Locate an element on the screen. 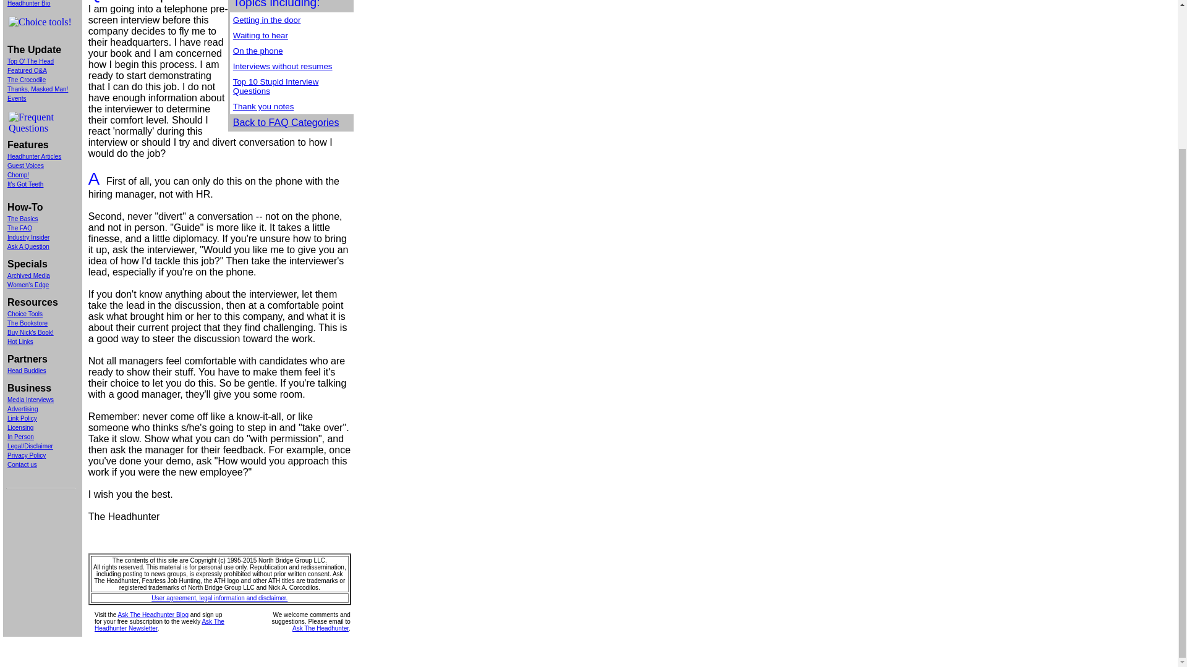 Image resolution: width=1187 pixels, height=667 pixels. Getting in the door is located at coordinates (267, 19).